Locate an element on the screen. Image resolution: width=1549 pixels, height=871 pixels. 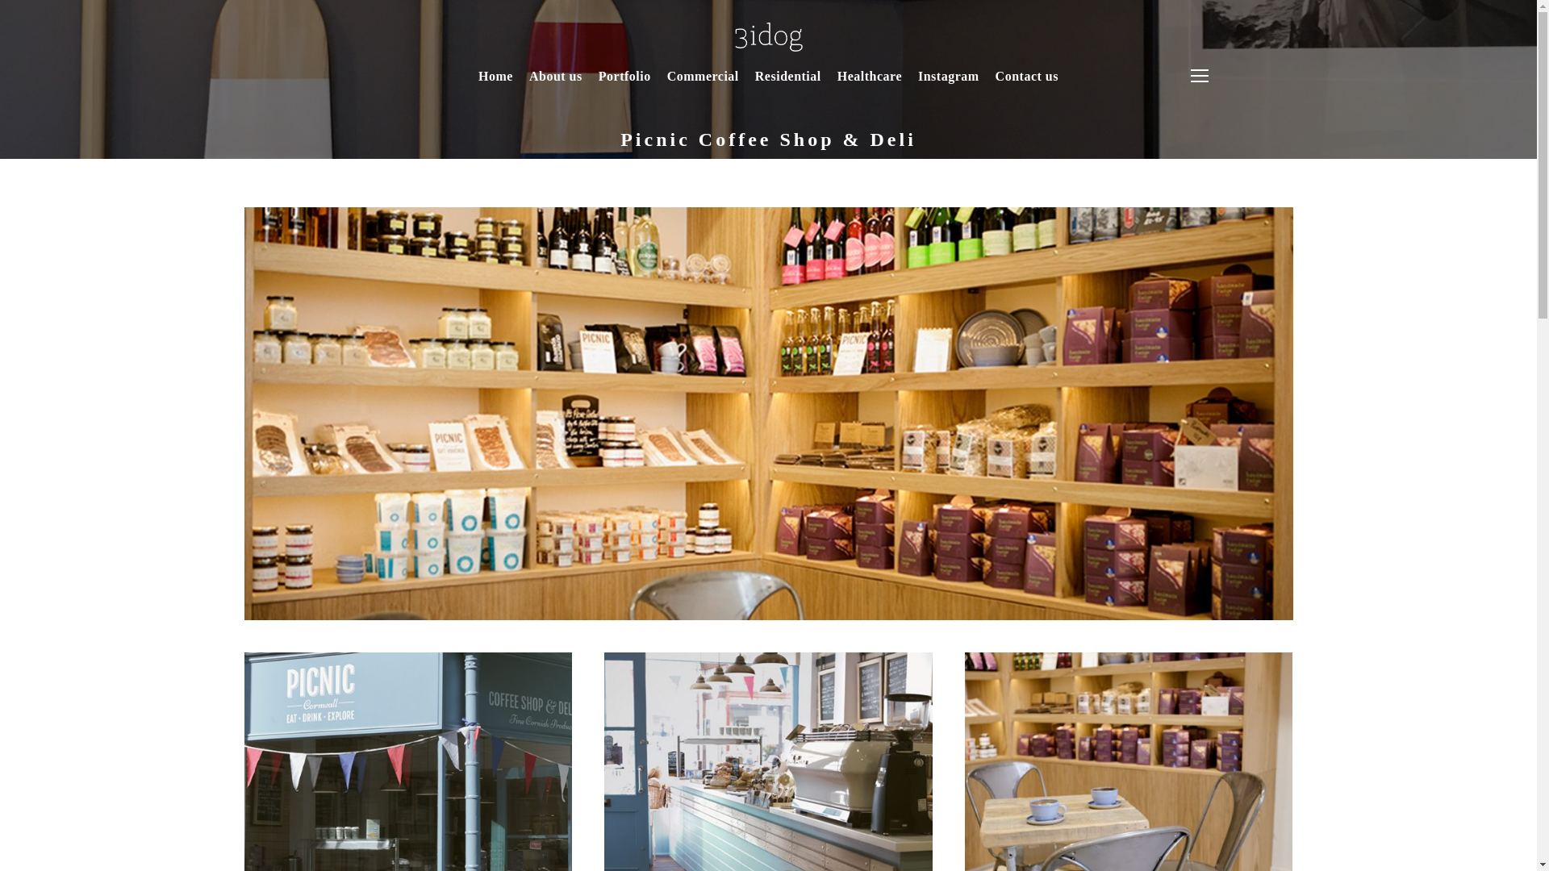
Home is located at coordinates (495, 84).